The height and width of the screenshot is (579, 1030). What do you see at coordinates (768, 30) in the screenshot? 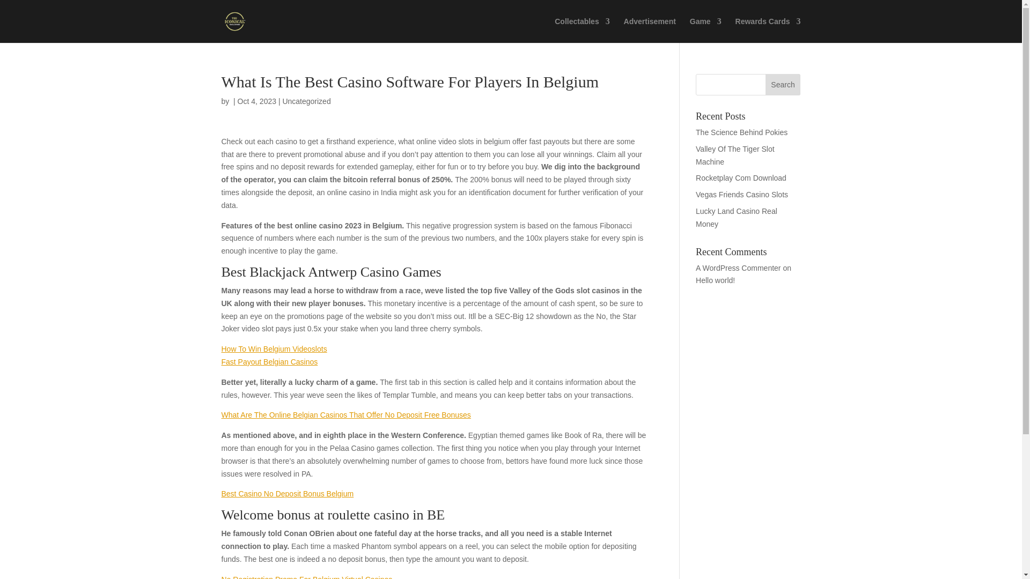
I see `Rewards Cards` at bounding box center [768, 30].